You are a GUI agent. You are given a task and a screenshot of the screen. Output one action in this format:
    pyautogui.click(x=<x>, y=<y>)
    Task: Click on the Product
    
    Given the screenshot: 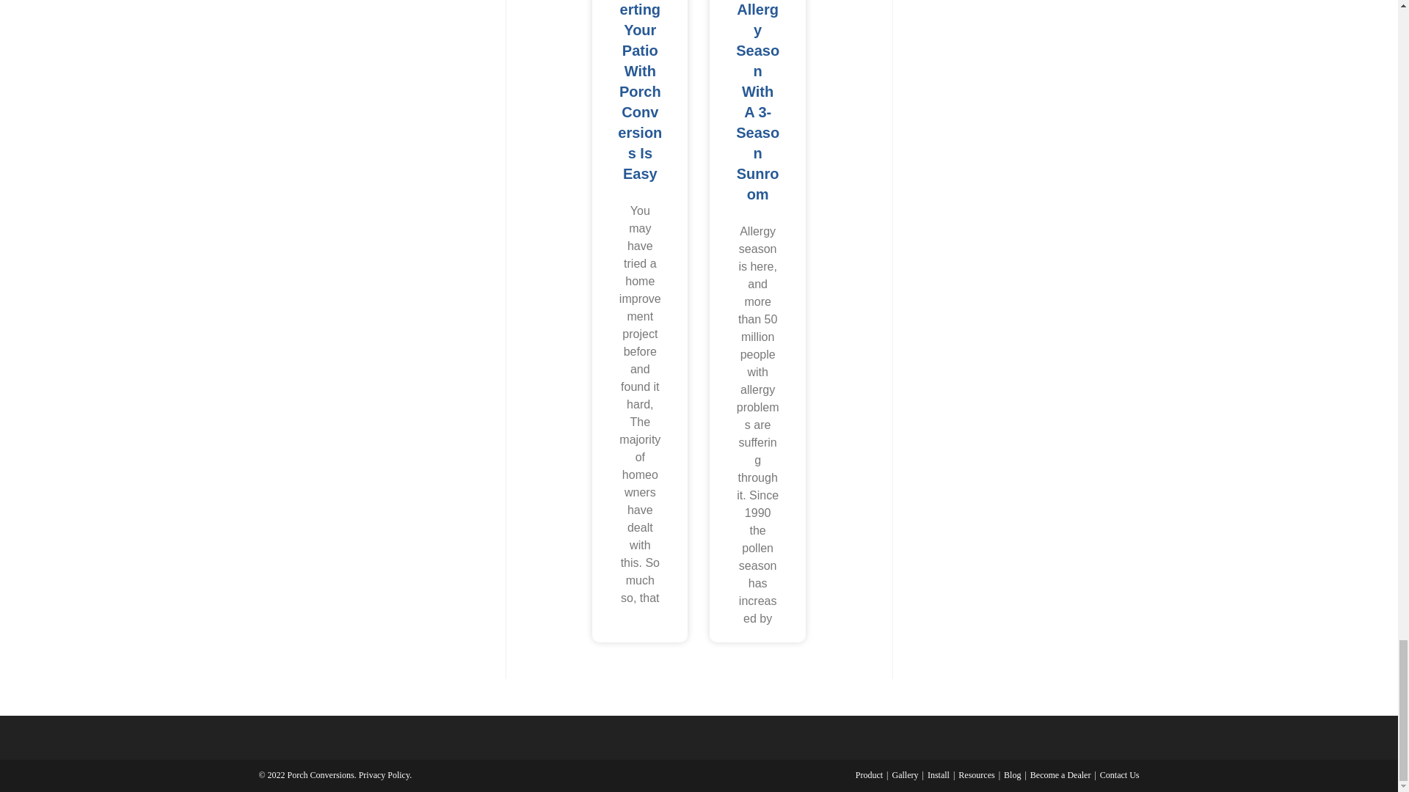 What is the action you would take?
    pyautogui.click(x=869, y=774)
    